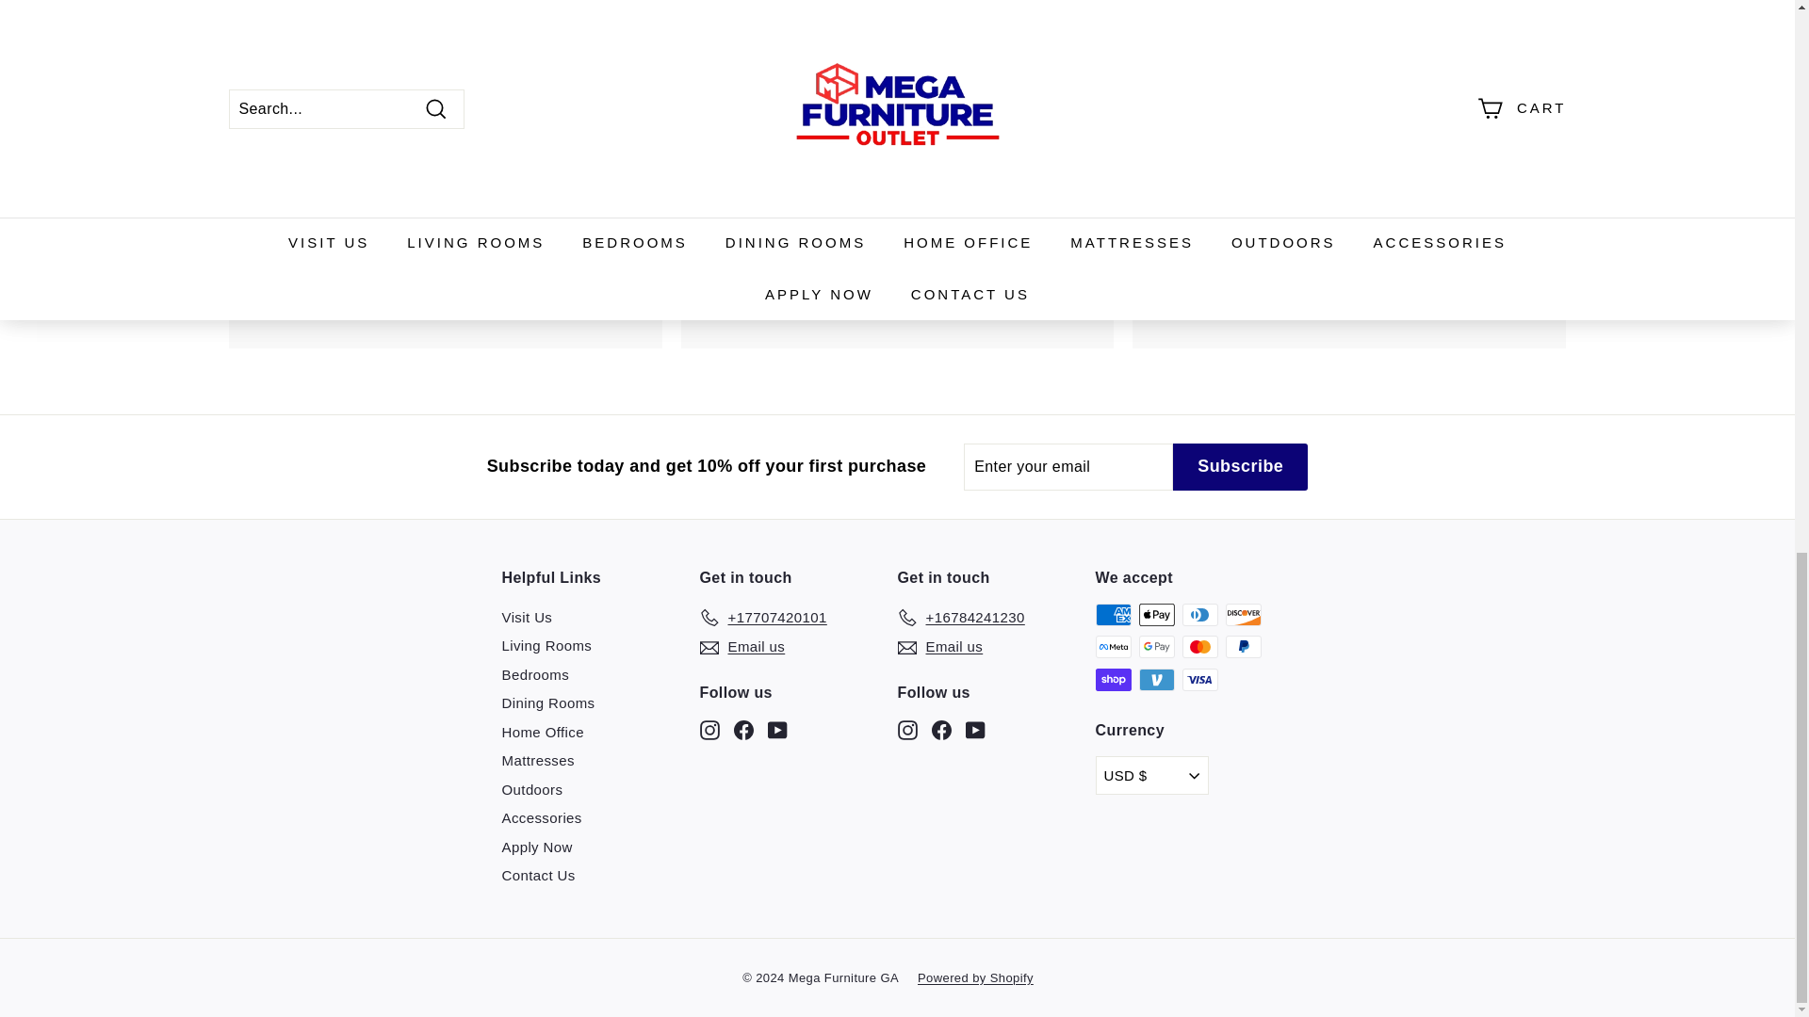 The image size is (1809, 1017). What do you see at coordinates (709, 729) in the screenshot?
I see `Mega Furniture GA on Instagram` at bounding box center [709, 729].